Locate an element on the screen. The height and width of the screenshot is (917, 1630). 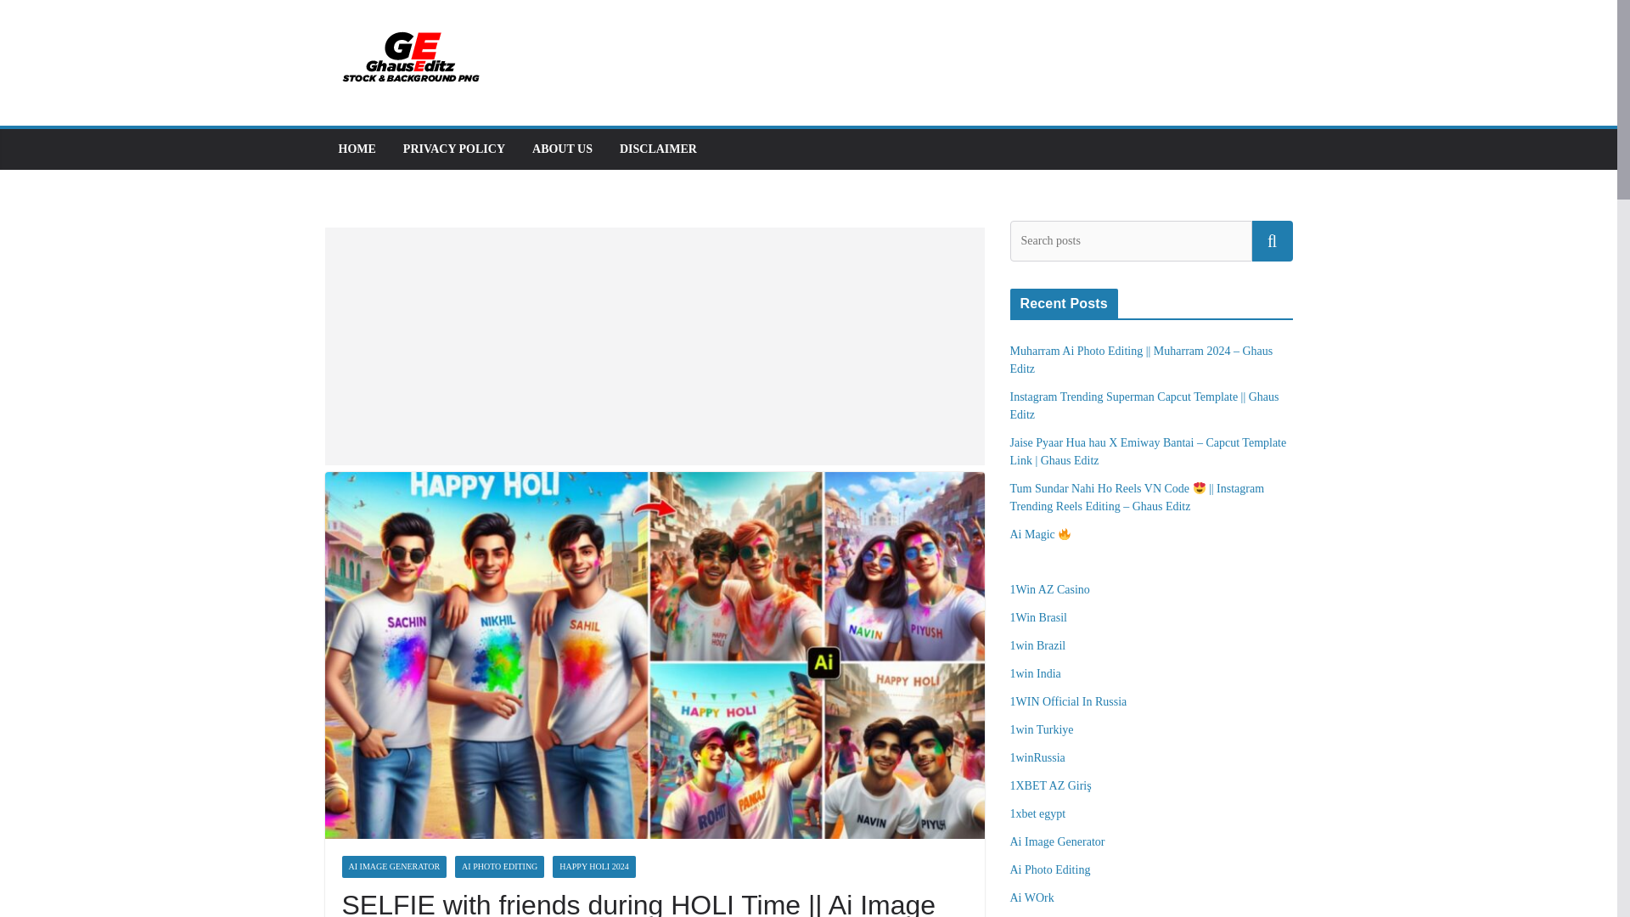
DISCLAIMER is located at coordinates (658, 149).